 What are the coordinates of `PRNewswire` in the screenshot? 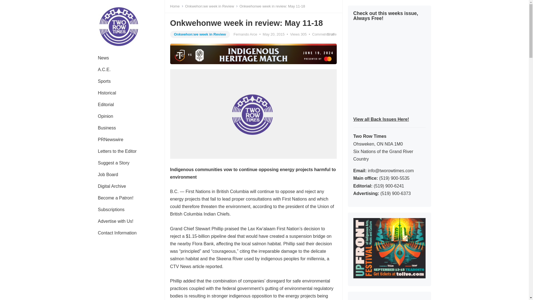 It's located at (110, 139).